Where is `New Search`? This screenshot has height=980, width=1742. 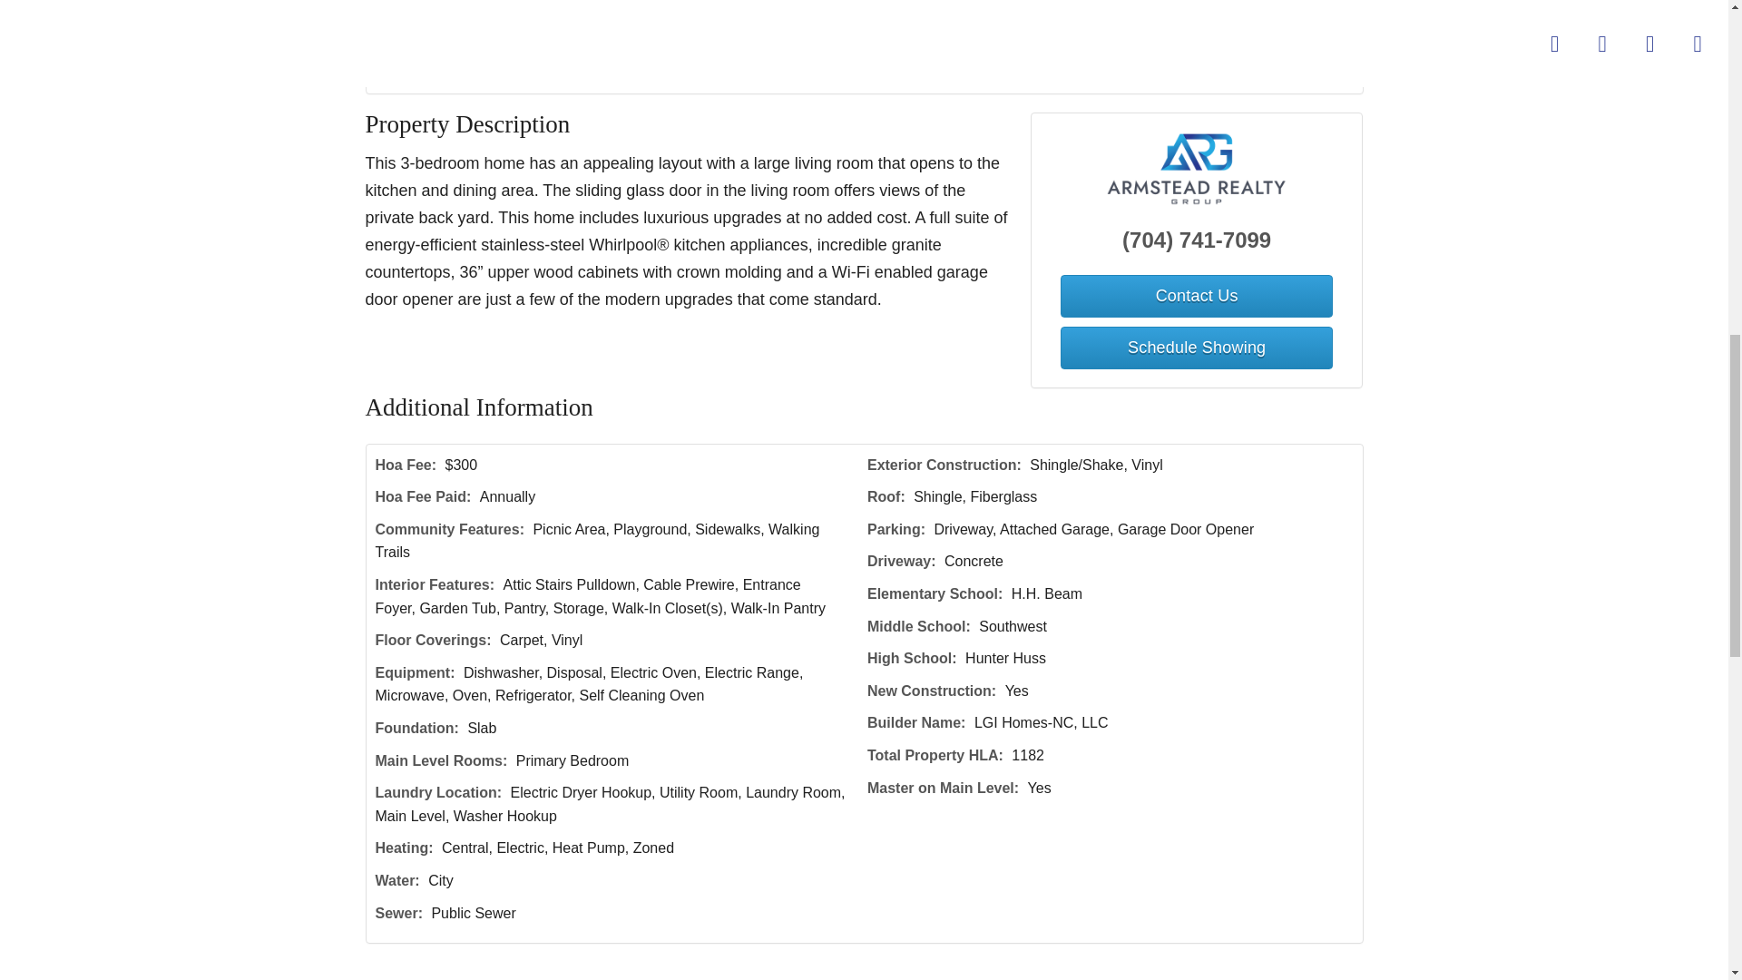
New Search is located at coordinates (1305, 73).